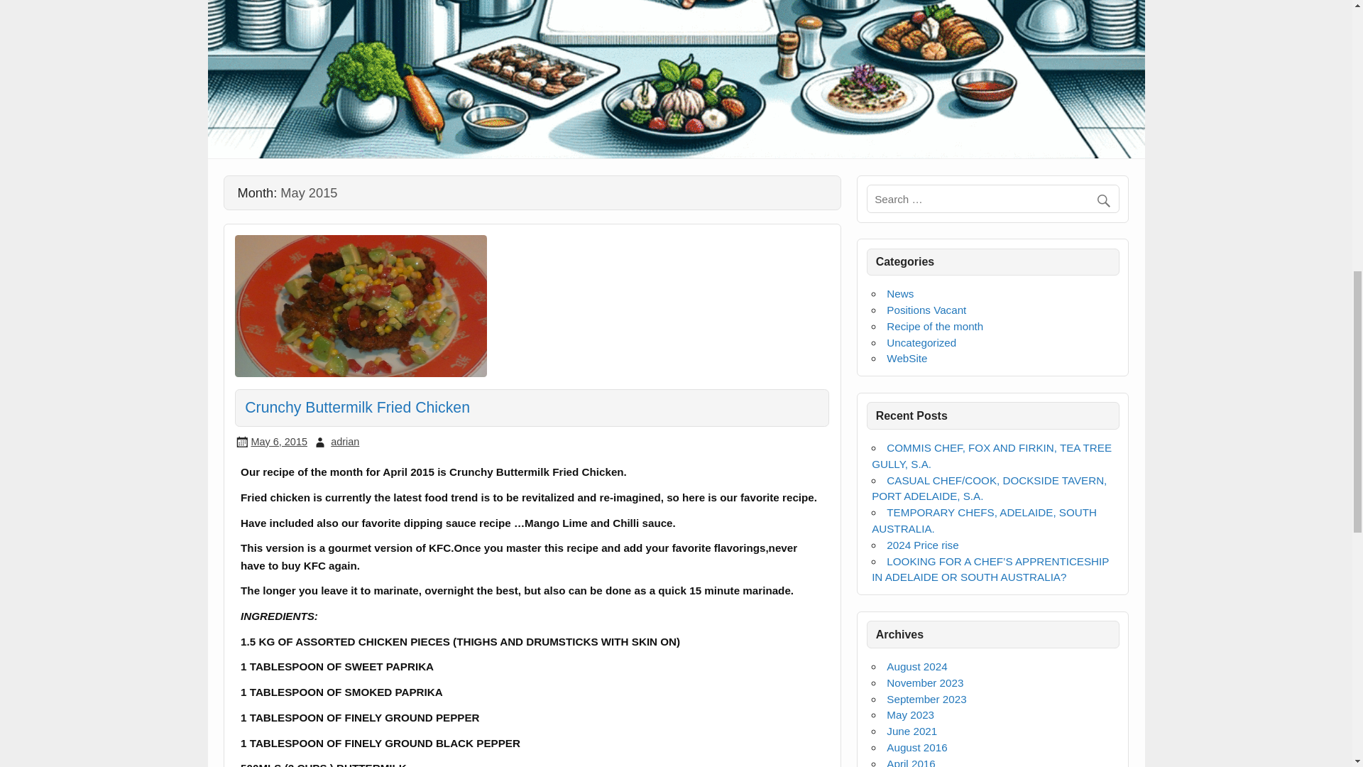 The height and width of the screenshot is (767, 1363). What do you see at coordinates (926, 310) in the screenshot?
I see `Positions Vacant` at bounding box center [926, 310].